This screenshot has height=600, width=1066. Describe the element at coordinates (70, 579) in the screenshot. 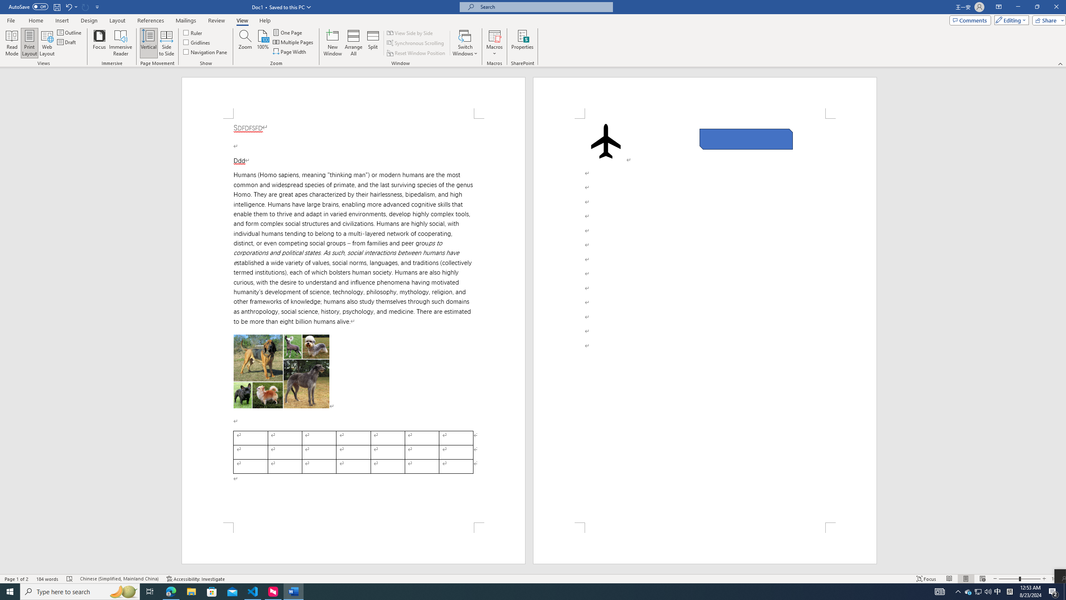

I see `Spelling and Grammar Check Errors` at that location.